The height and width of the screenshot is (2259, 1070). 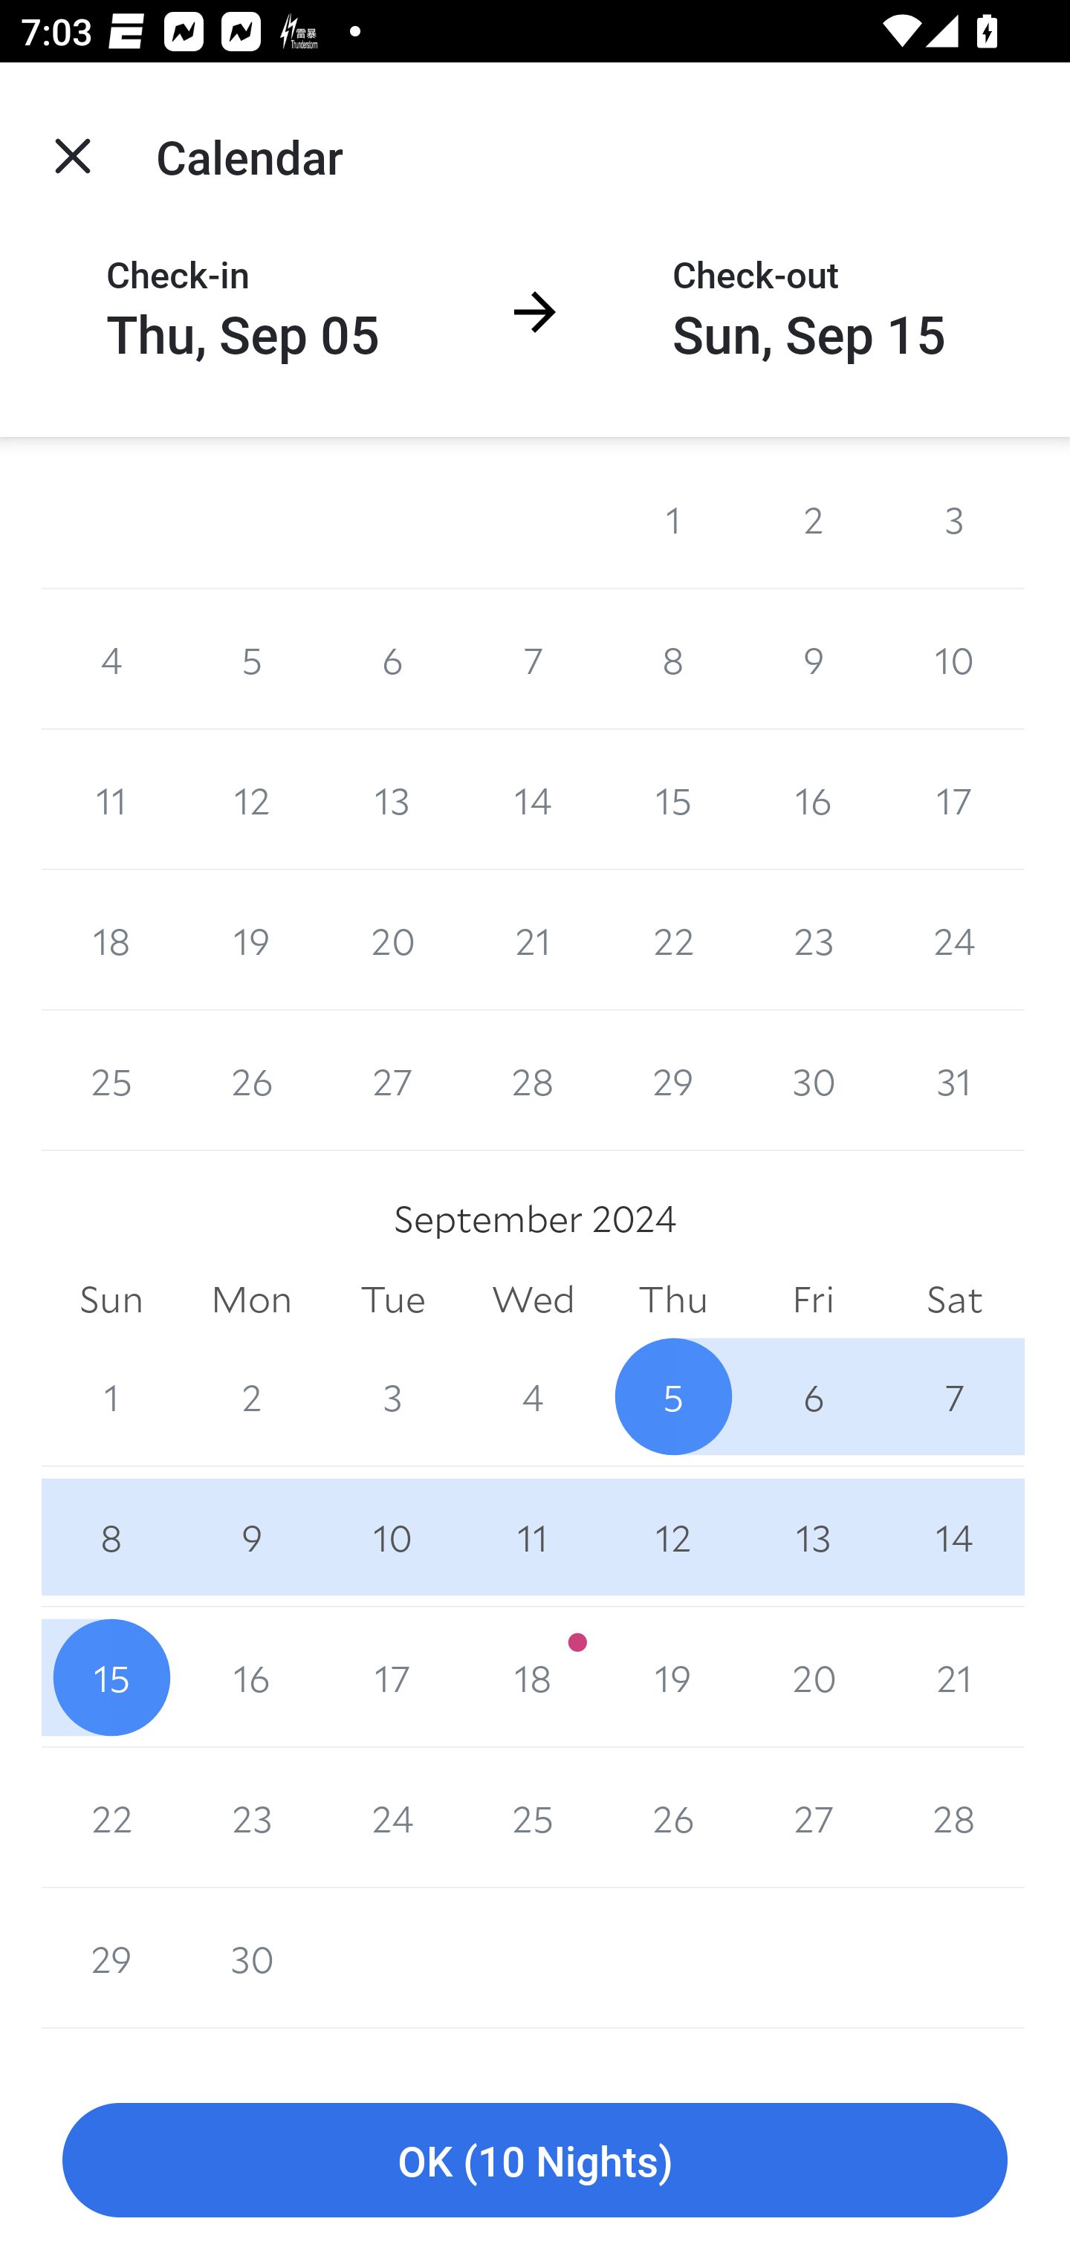 I want to click on 15 15 August 2024, so click(x=673, y=800).